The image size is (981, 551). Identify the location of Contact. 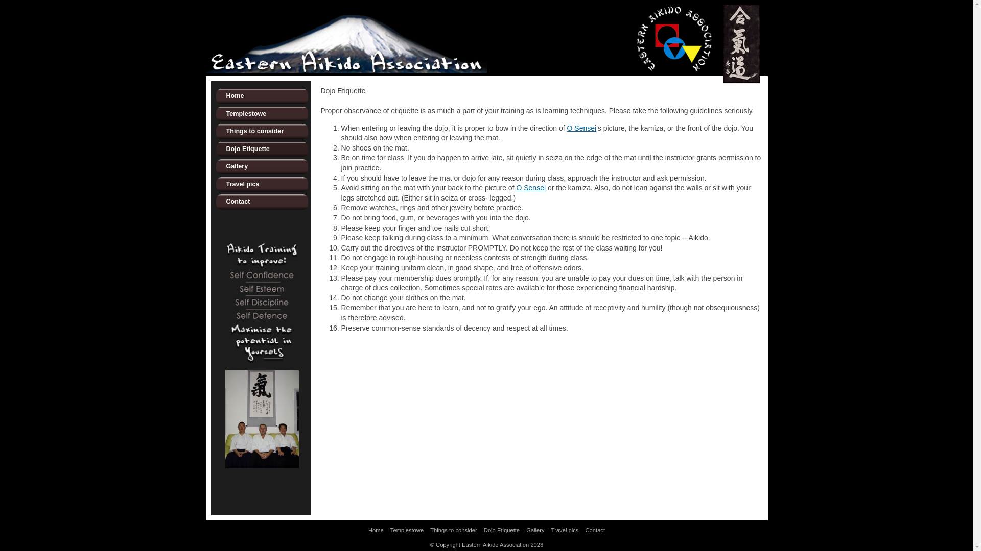
(596, 531).